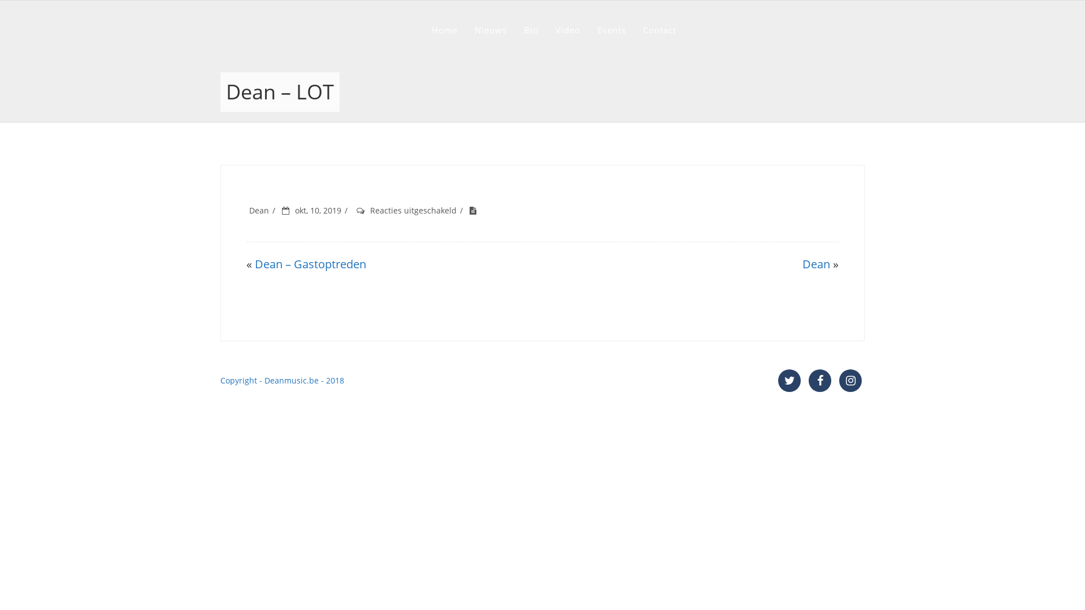 This screenshot has width=1085, height=610. What do you see at coordinates (789, 381) in the screenshot?
I see `Twitter` at bounding box center [789, 381].